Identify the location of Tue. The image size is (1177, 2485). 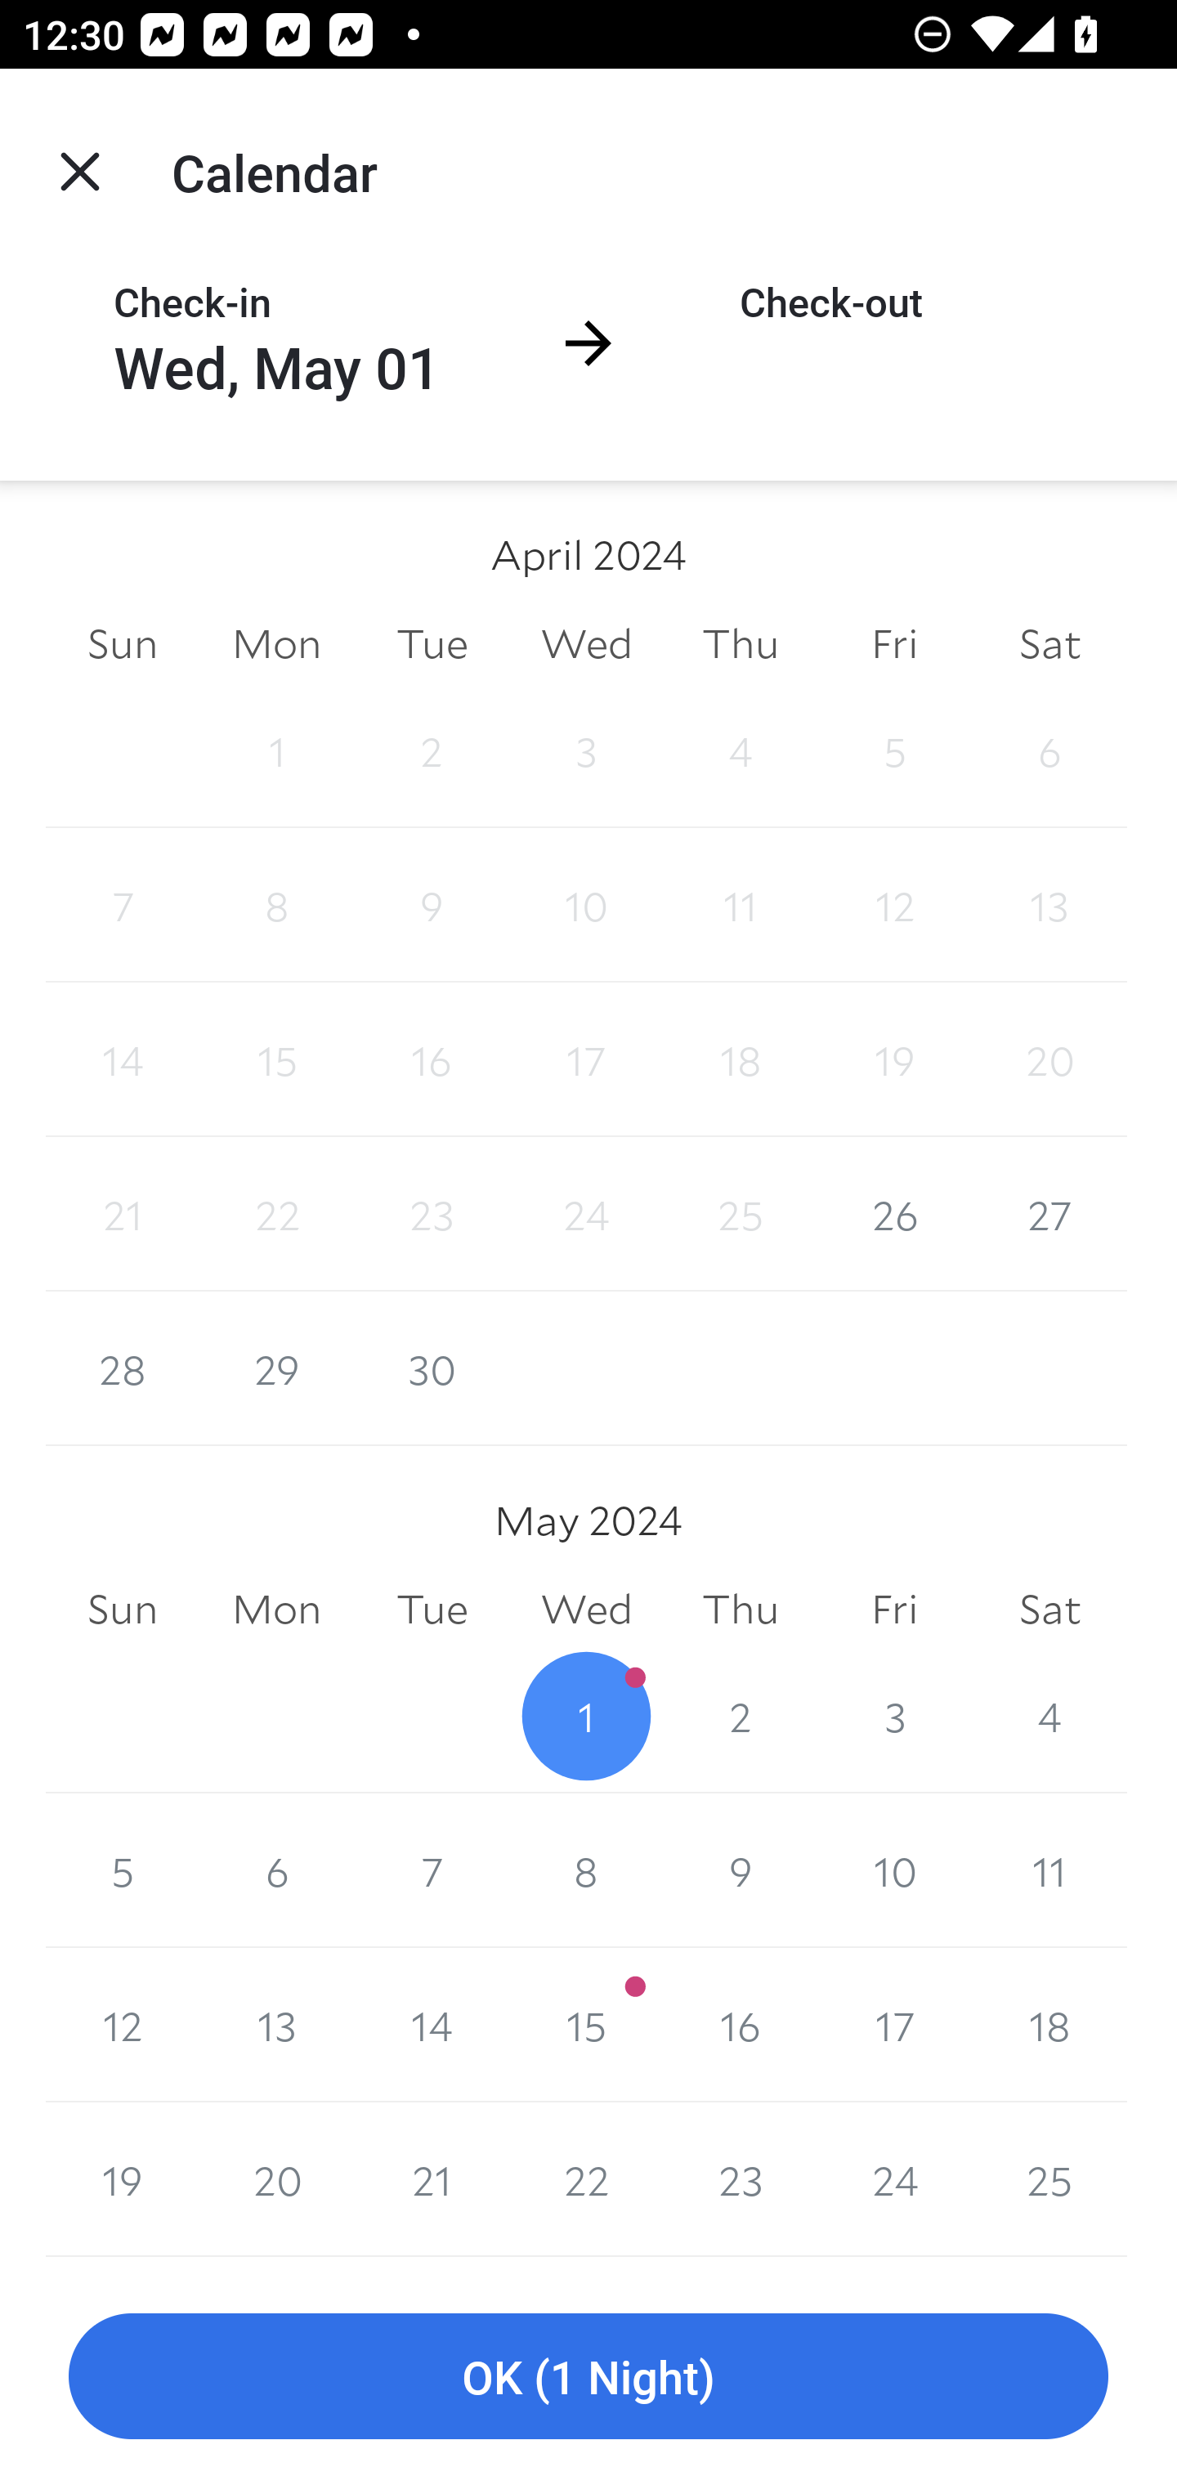
(432, 643).